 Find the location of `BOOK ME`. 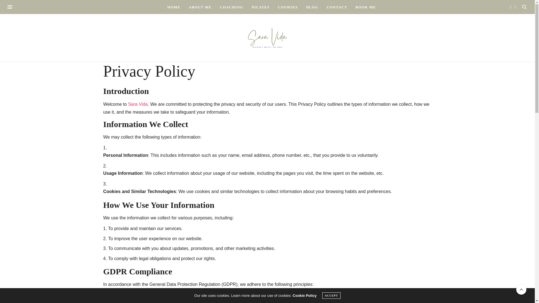

BOOK ME is located at coordinates (366, 7).